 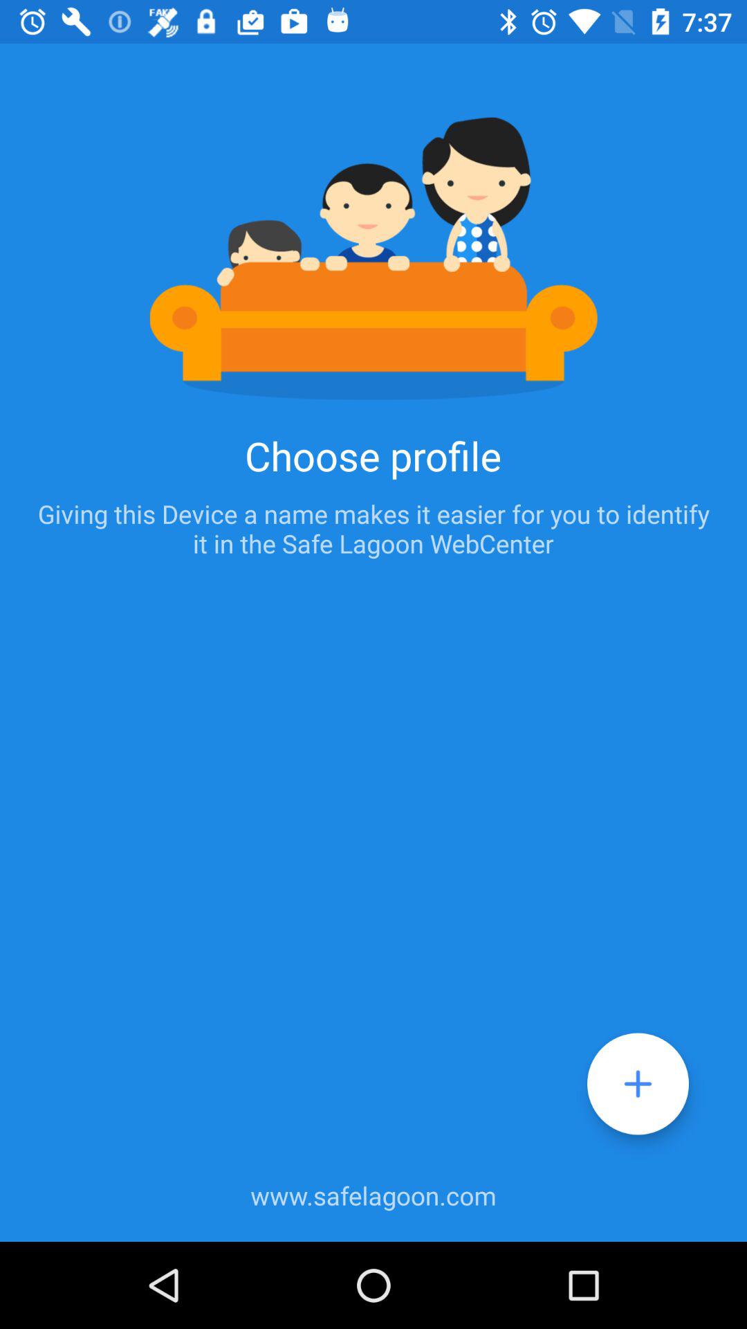 What do you see at coordinates (638, 1084) in the screenshot?
I see `turn off icon below giving this device item` at bounding box center [638, 1084].